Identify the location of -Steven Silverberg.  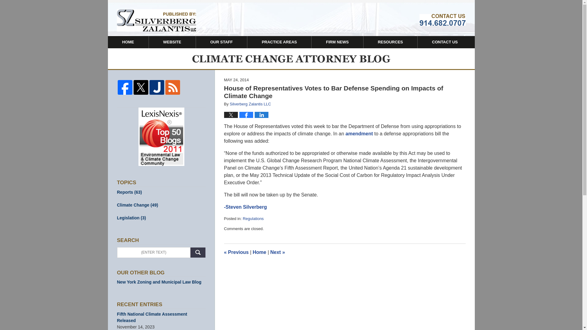
(245, 207).